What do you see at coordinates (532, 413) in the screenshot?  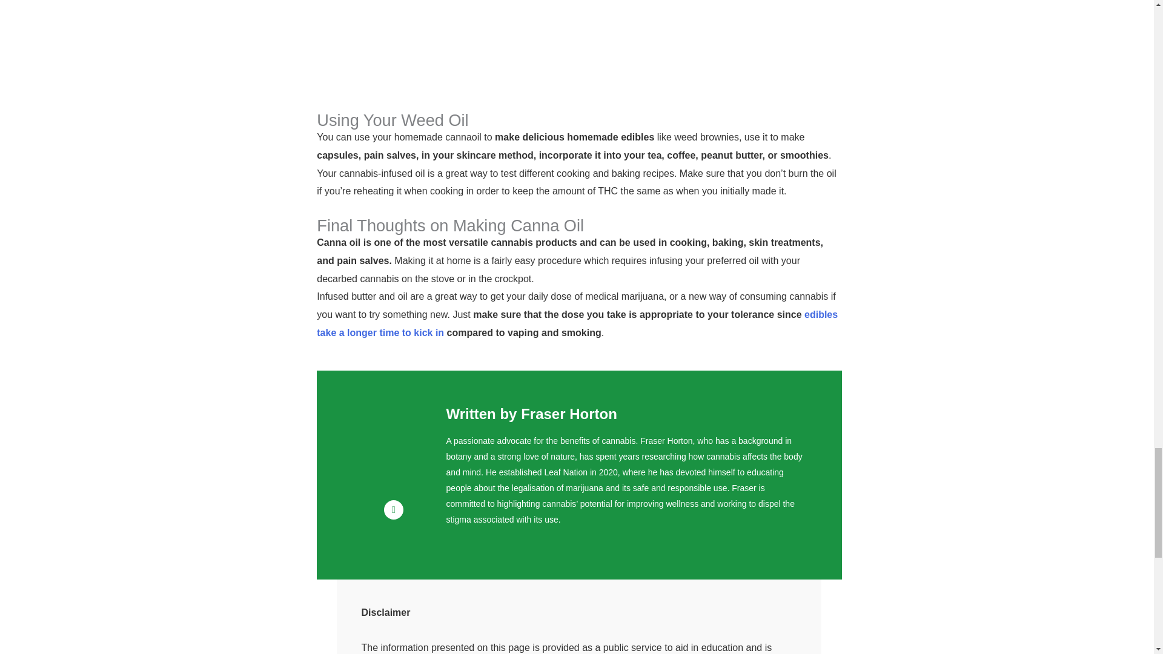 I see `Written by Fraser Horton` at bounding box center [532, 413].